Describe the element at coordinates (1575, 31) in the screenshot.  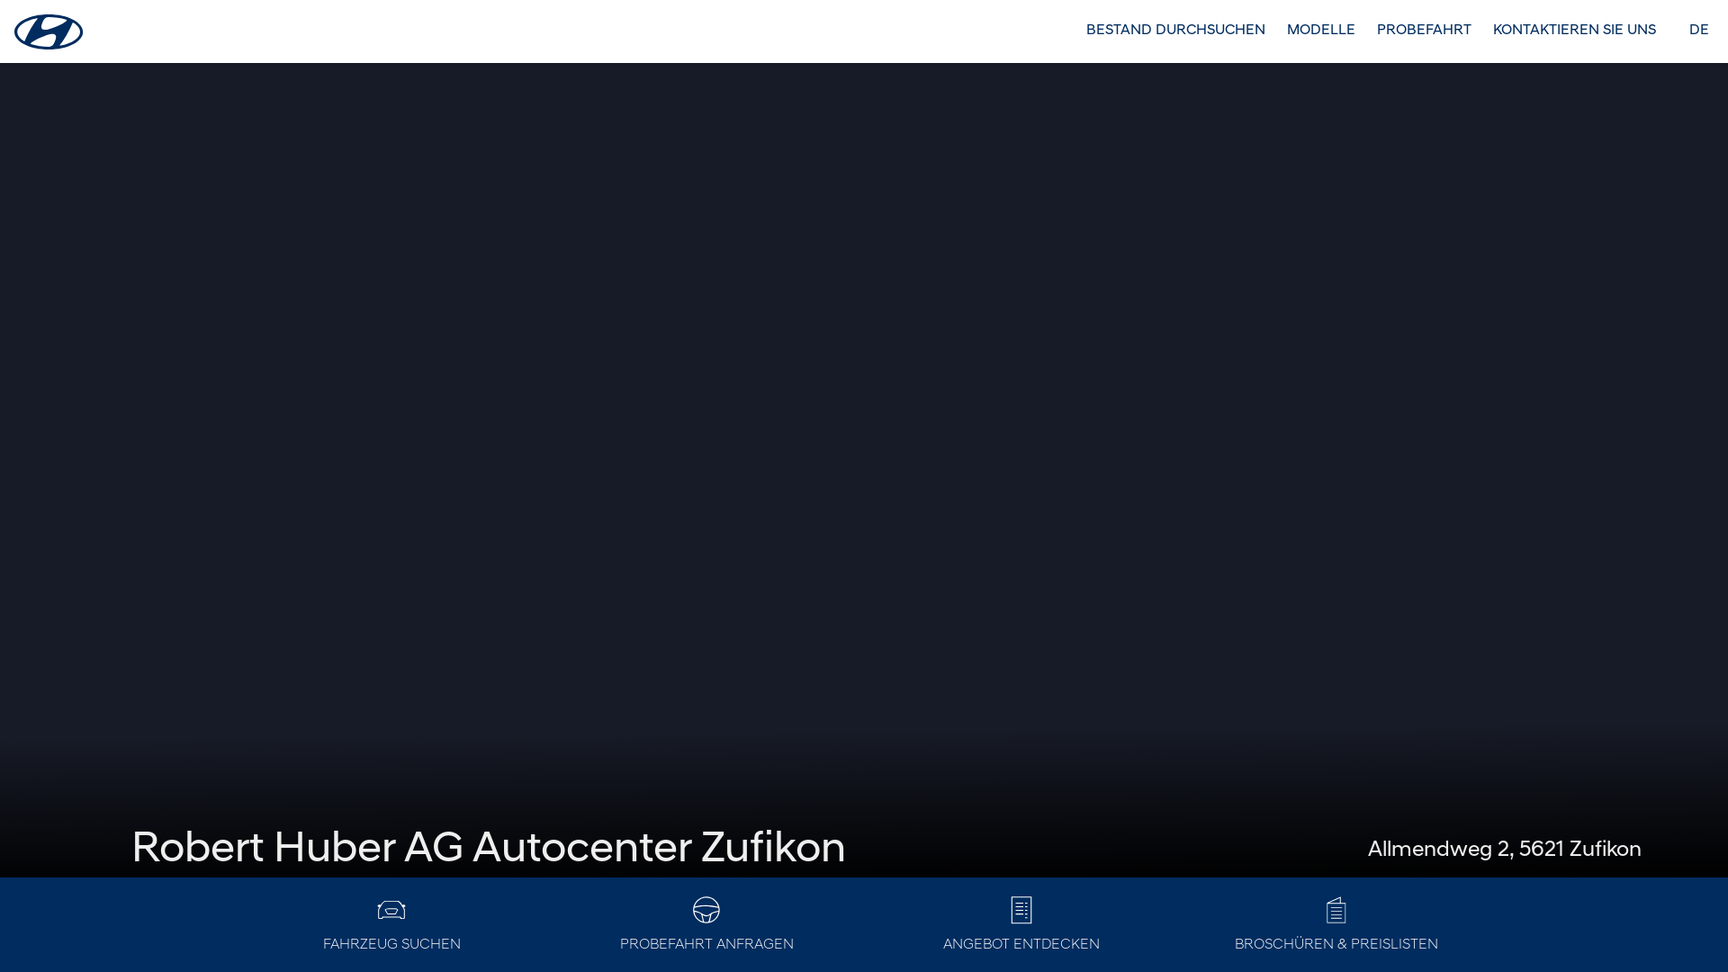
I see `KONTAKTIEREN SIE UNS` at that location.